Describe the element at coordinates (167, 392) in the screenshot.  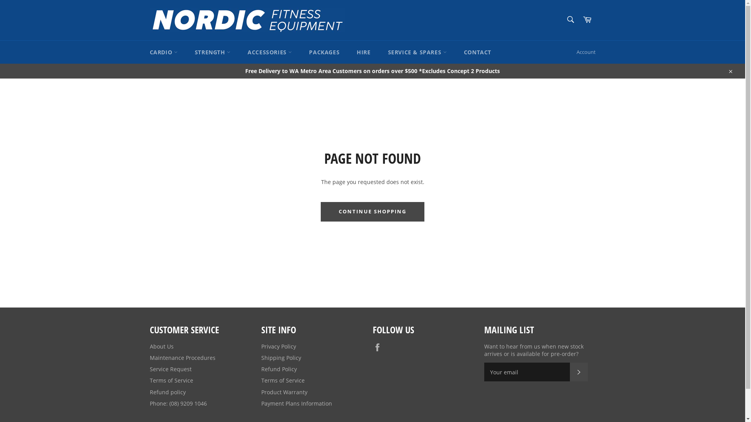
I see `Refund policy` at that location.